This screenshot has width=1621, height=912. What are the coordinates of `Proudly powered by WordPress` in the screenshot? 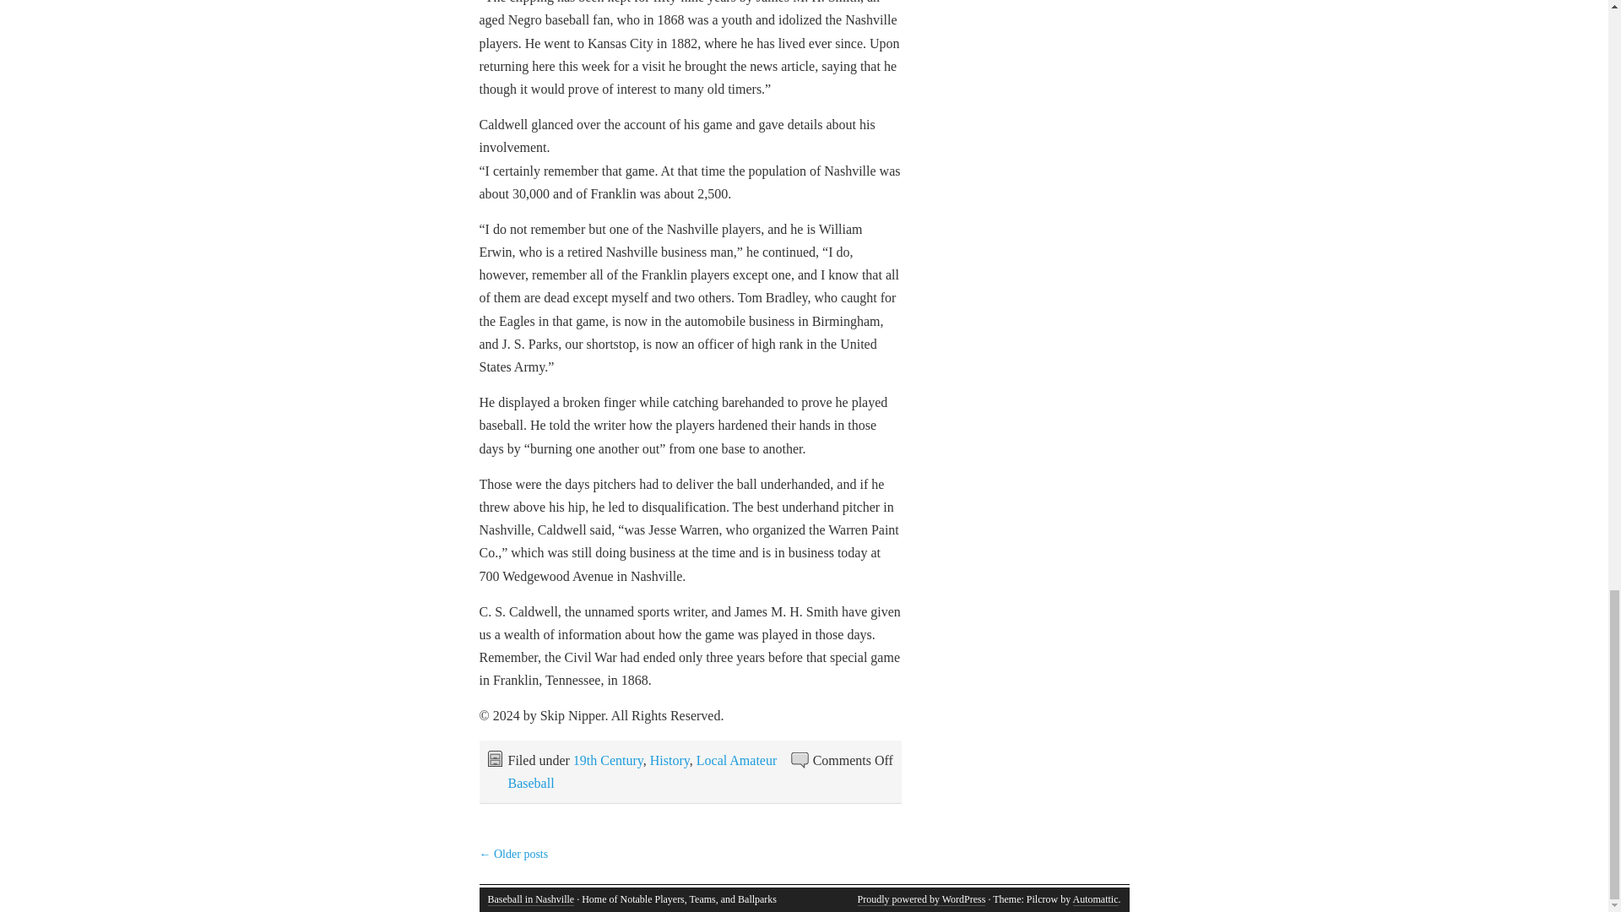 It's located at (921, 900).